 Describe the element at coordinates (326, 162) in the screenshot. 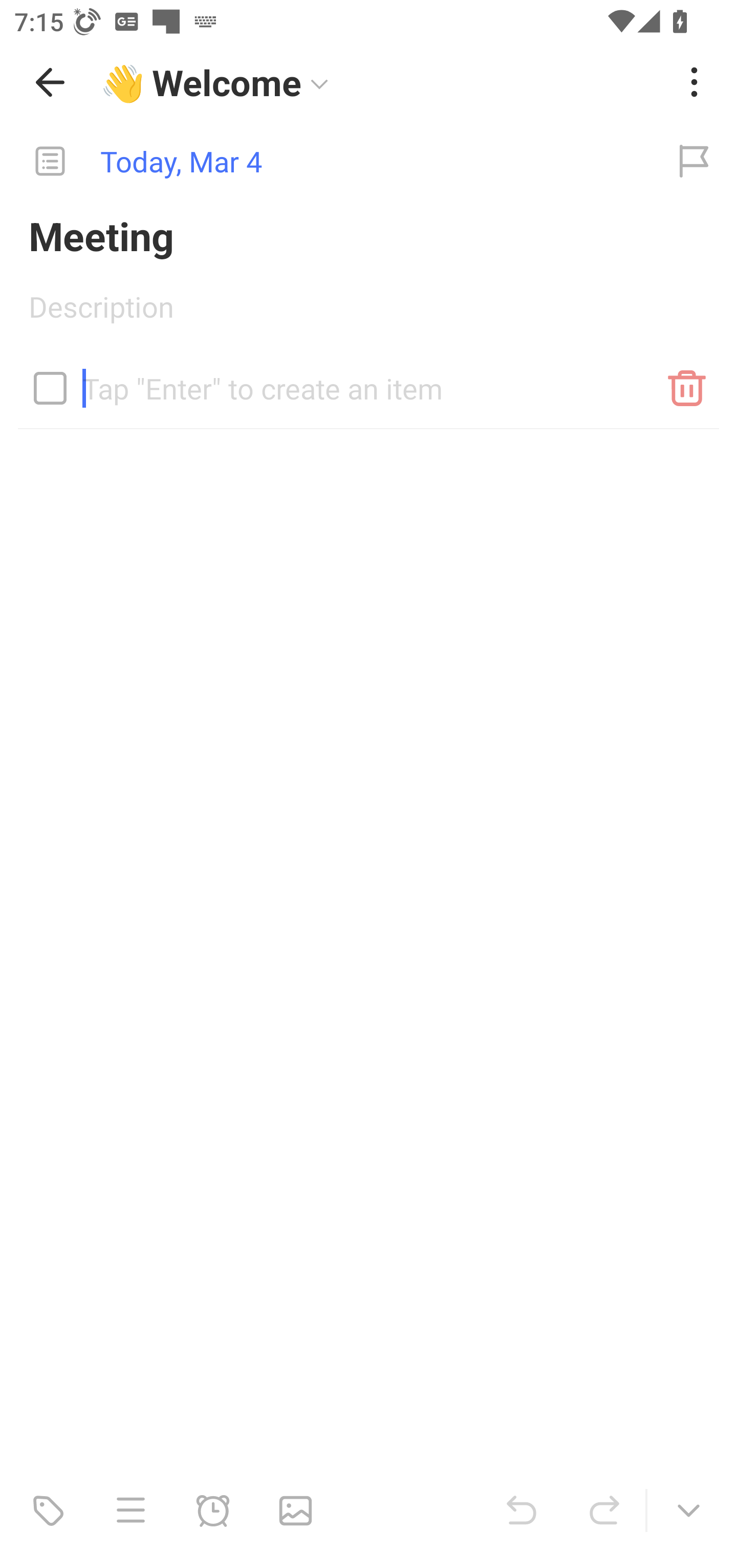

I see `Today, Mar 4 ` at that location.